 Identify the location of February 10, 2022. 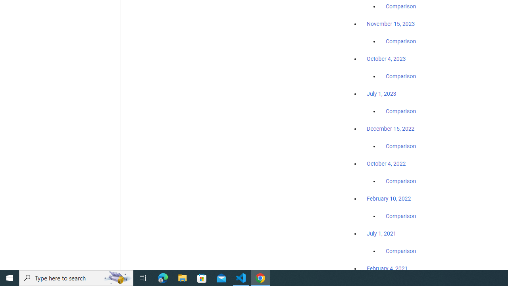
(389, 199).